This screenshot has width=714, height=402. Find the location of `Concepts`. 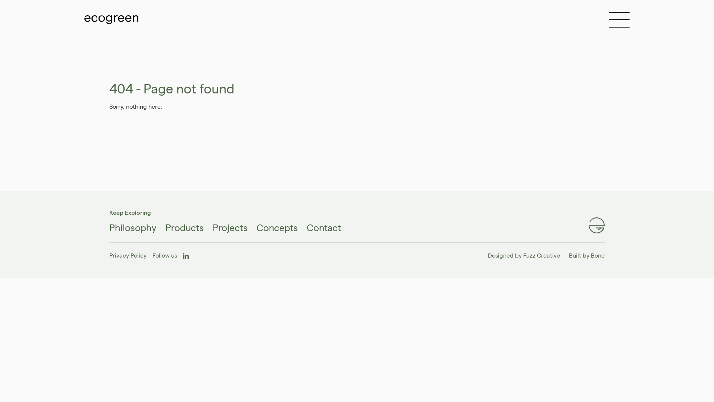

Concepts is located at coordinates (277, 228).